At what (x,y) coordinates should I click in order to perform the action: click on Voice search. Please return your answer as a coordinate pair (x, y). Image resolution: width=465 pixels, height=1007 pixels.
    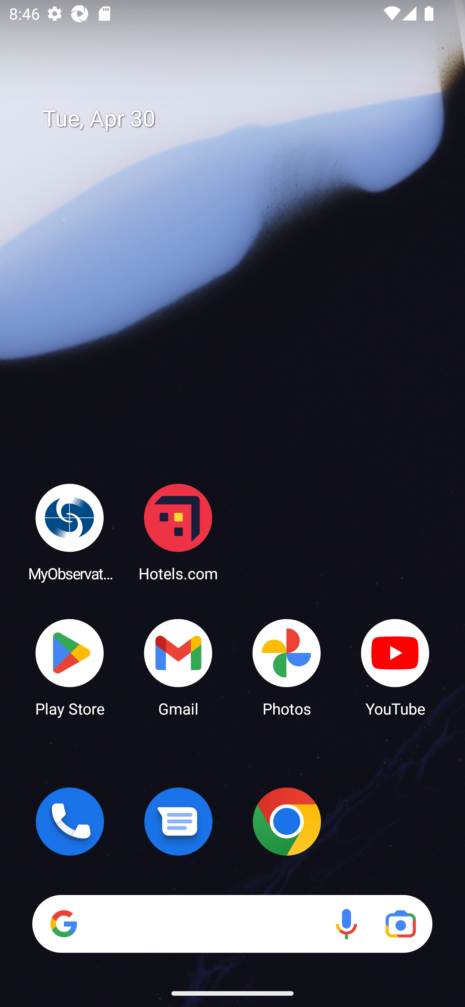
    Looking at the image, I should click on (346, 924).